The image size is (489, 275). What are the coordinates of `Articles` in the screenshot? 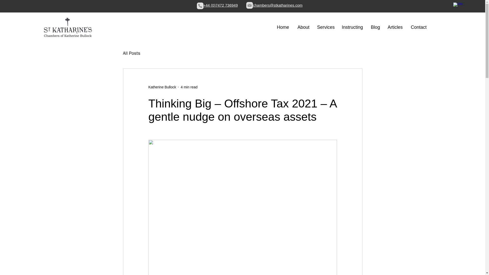 It's located at (395, 27).